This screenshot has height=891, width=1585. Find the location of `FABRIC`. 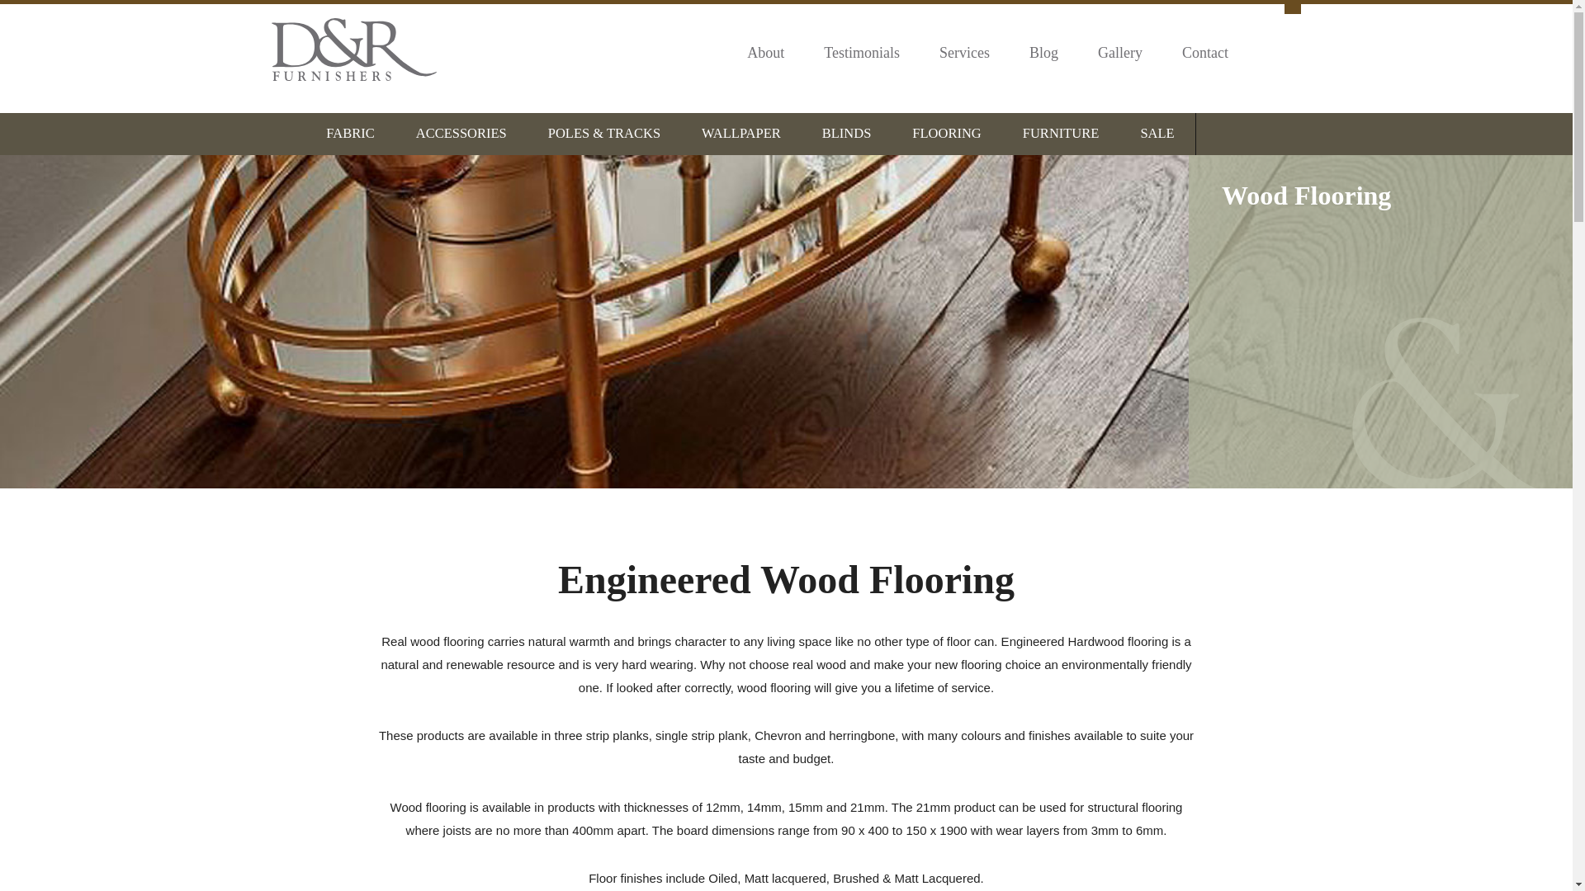

FABRIC is located at coordinates (350, 134).